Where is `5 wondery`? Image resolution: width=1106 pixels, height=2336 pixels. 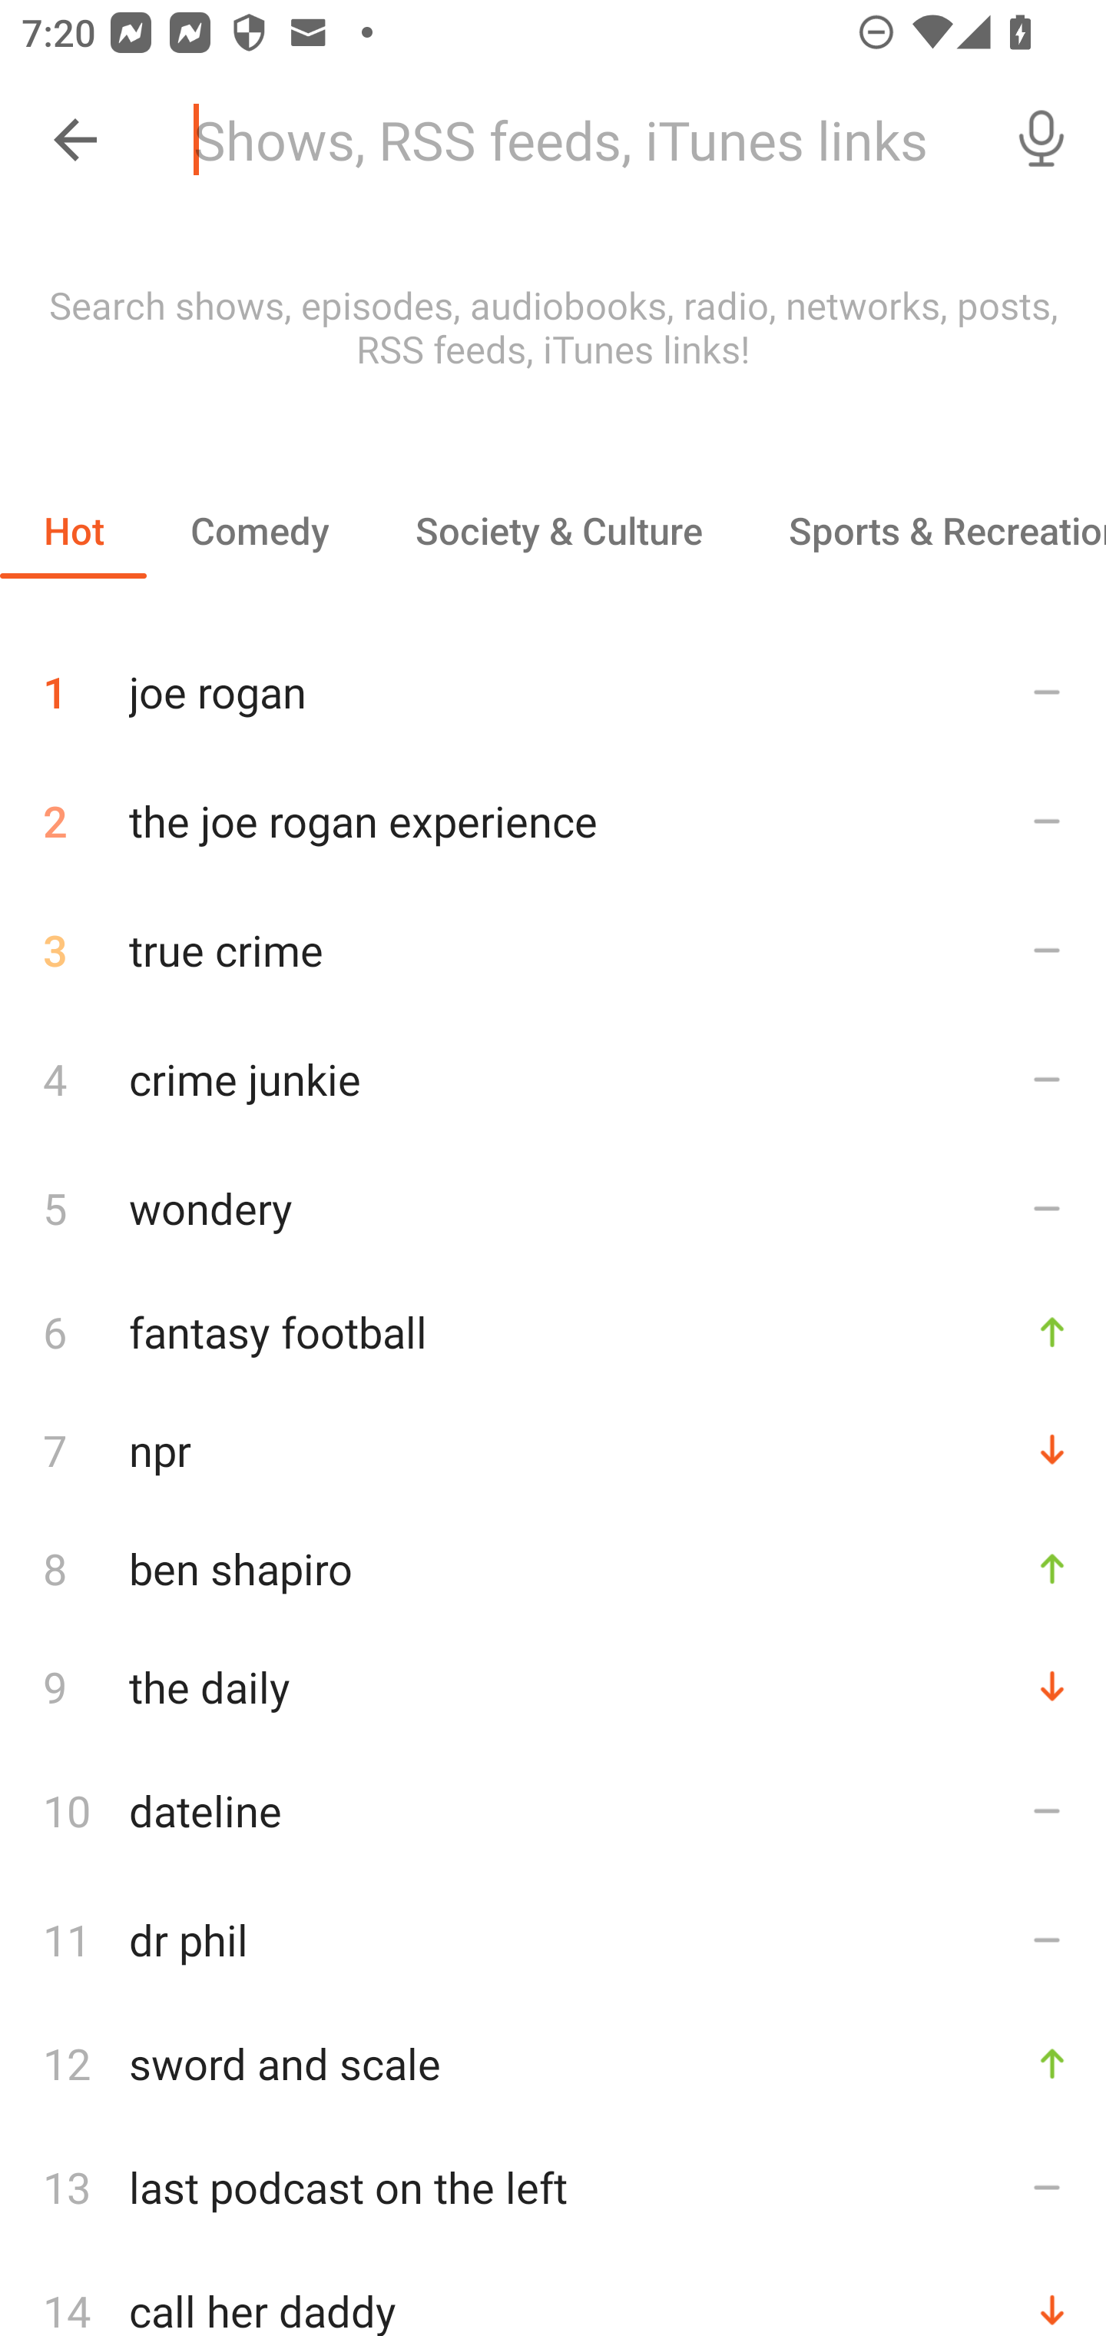
5 wondery is located at coordinates (553, 1207).